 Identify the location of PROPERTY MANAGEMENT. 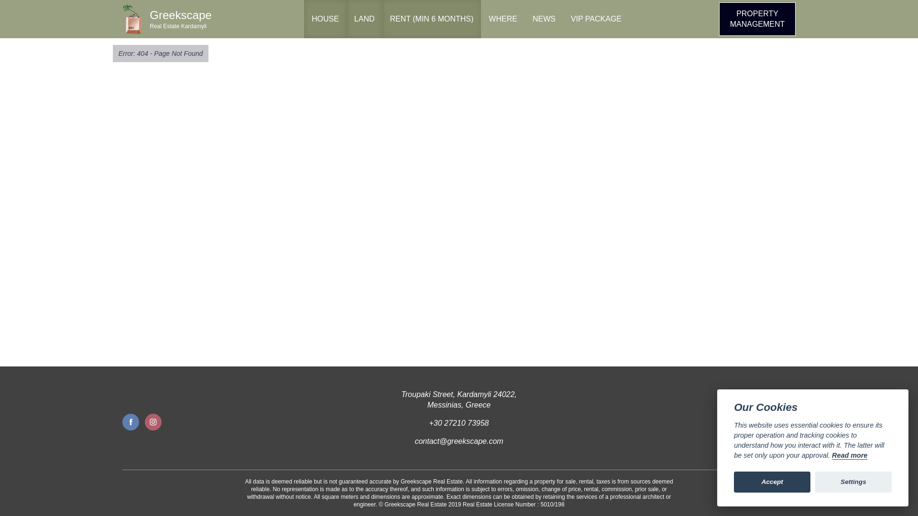
(168, 19).